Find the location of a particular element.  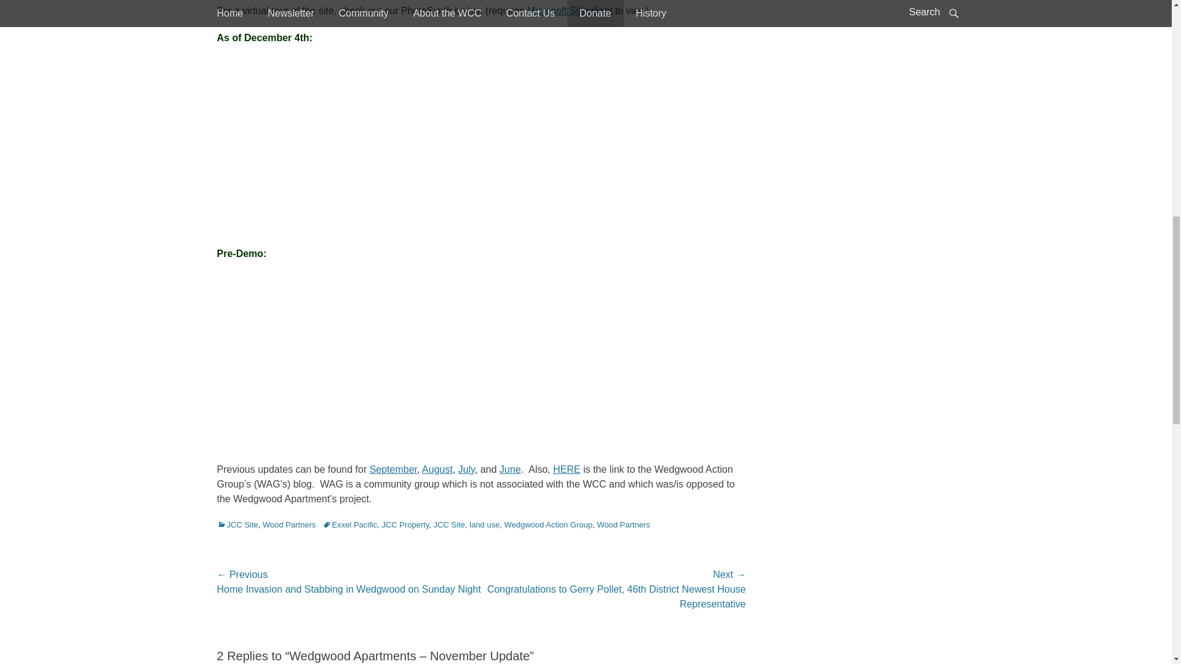

HERE is located at coordinates (566, 468).